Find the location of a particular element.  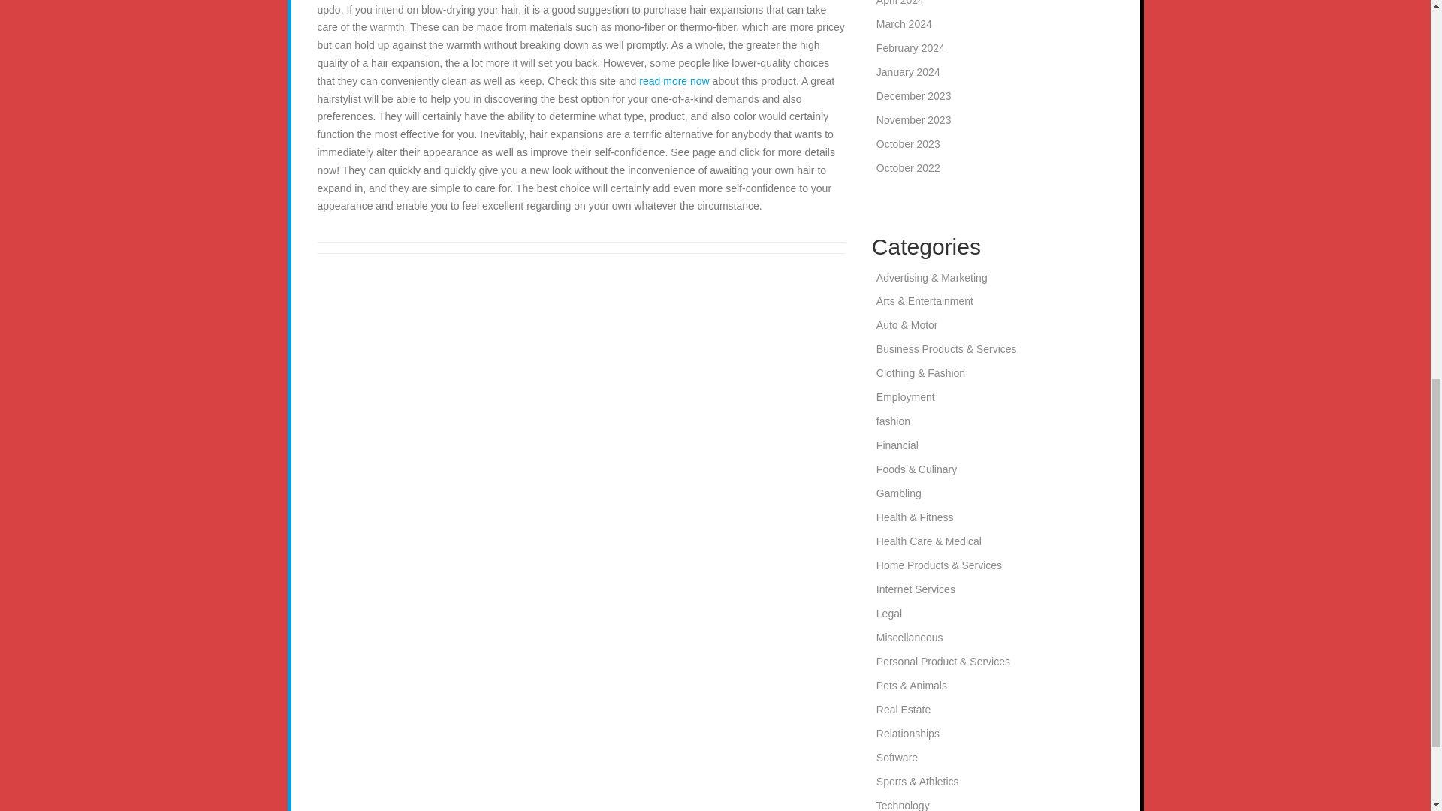

Financial is located at coordinates (897, 445).